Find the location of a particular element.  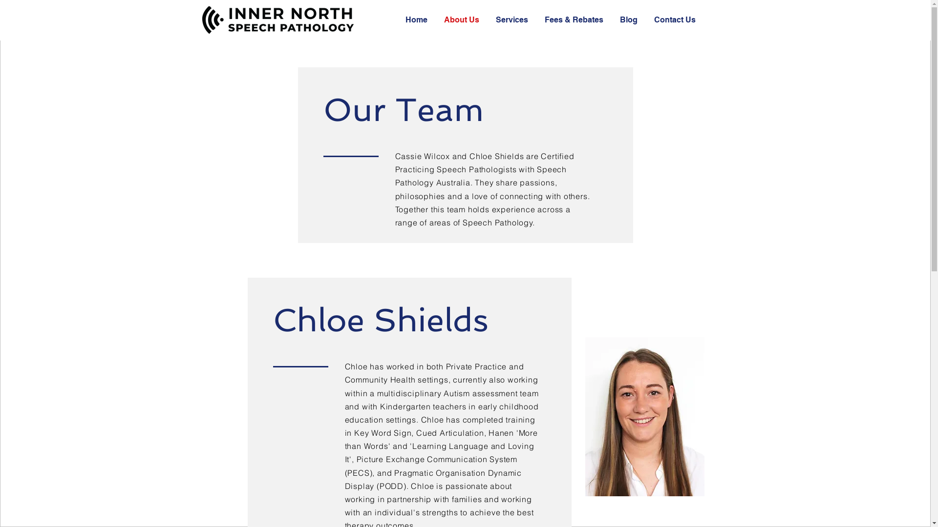

Fees & Rebates is located at coordinates (575, 20).